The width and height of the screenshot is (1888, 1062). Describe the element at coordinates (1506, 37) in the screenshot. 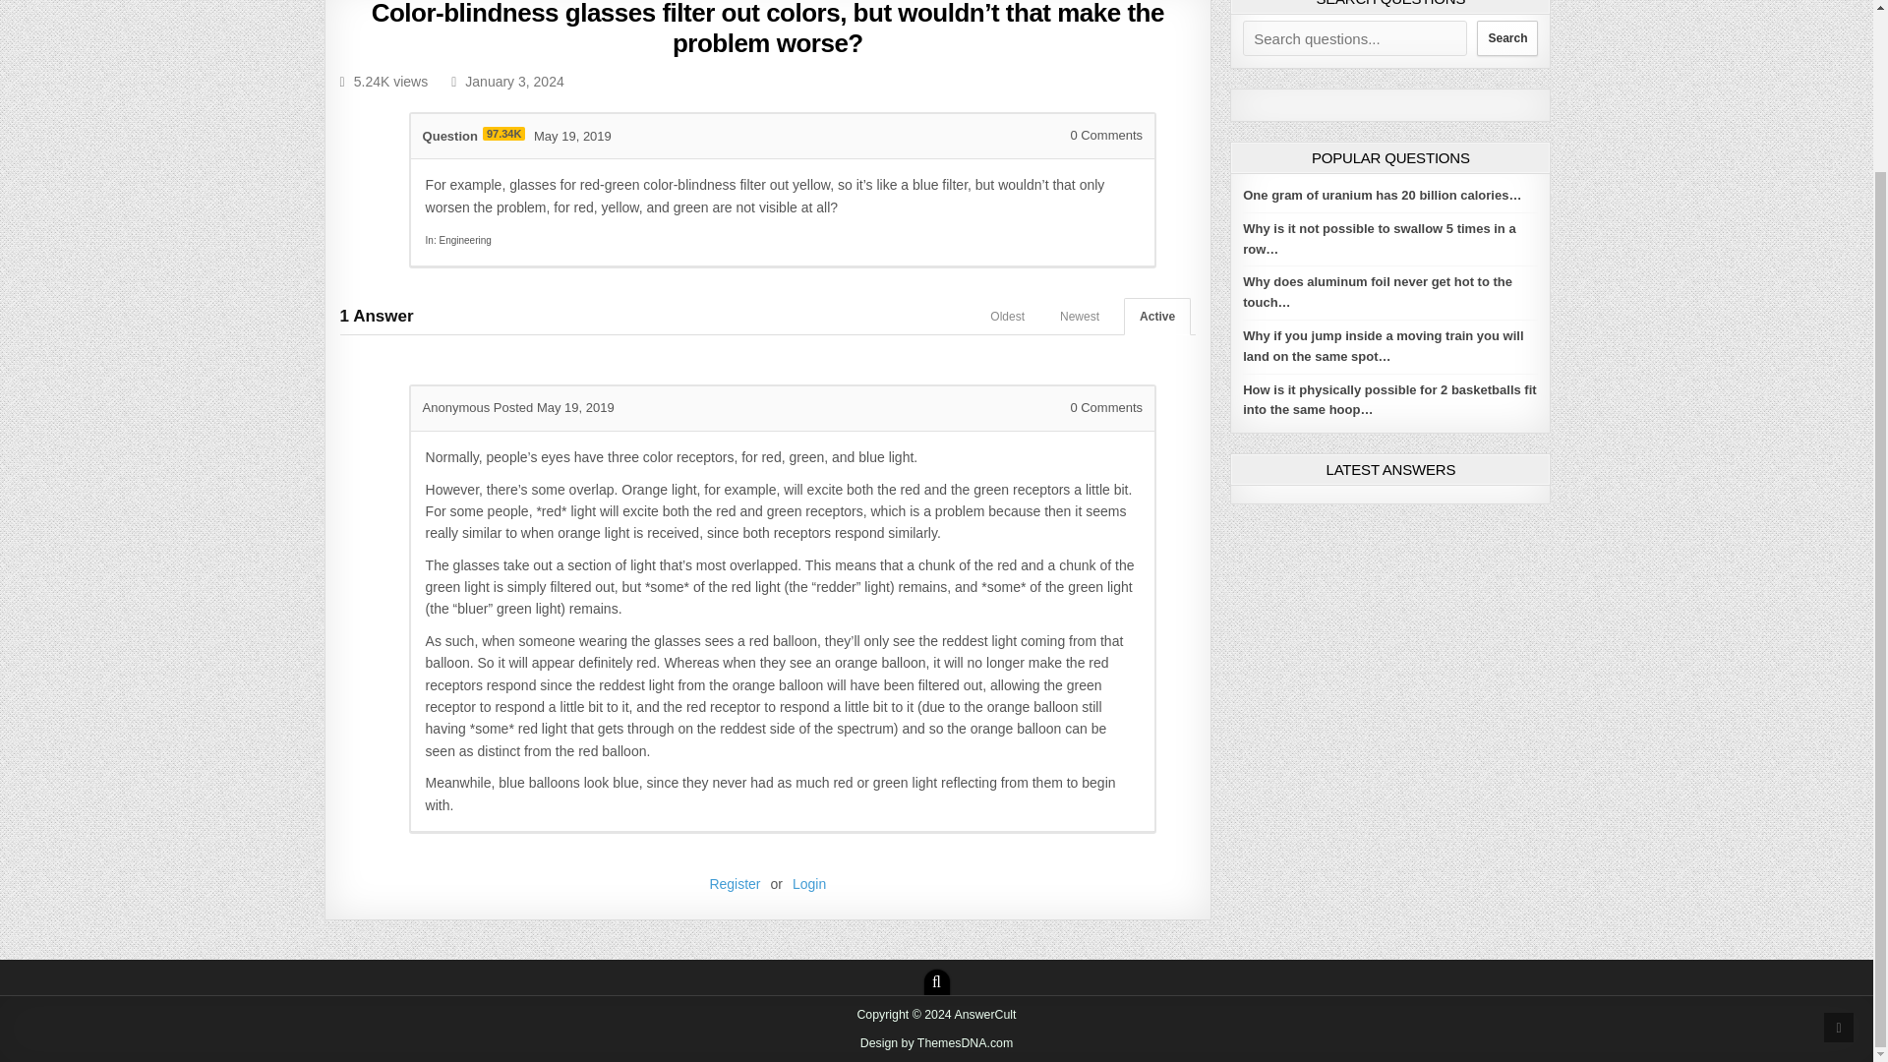

I see `Search` at that location.